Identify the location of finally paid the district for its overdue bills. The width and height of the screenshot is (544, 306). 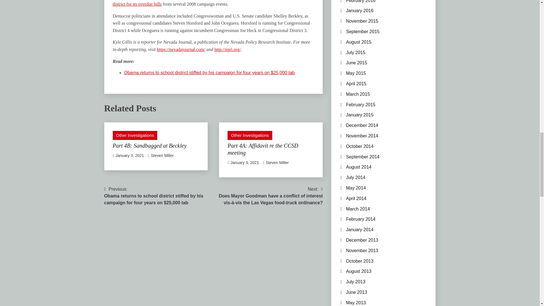
(210, 3).